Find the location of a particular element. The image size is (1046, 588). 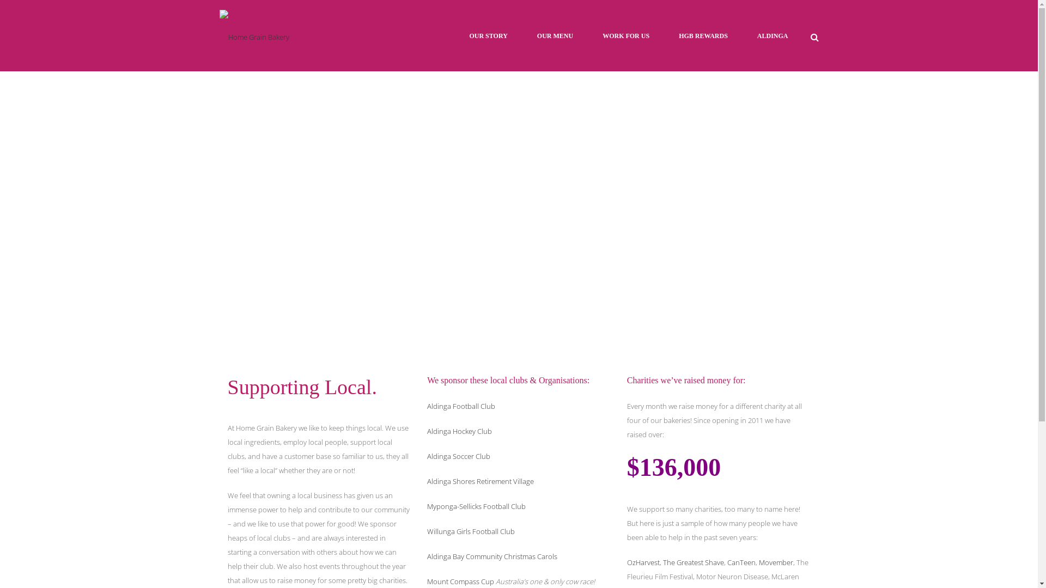

The Greatest Shave is located at coordinates (694, 562).